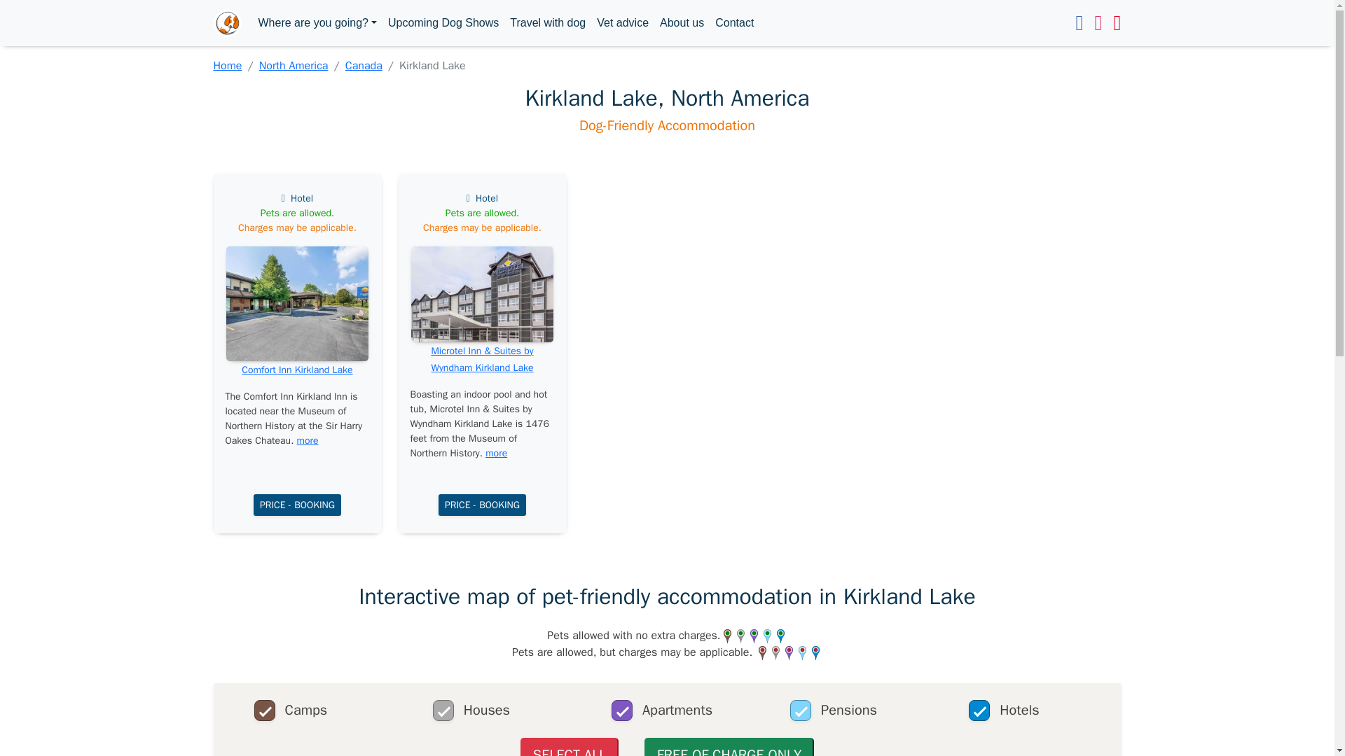 The image size is (1345, 756). What do you see at coordinates (682, 22) in the screenshot?
I see `About us` at bounding box center [682, 22].